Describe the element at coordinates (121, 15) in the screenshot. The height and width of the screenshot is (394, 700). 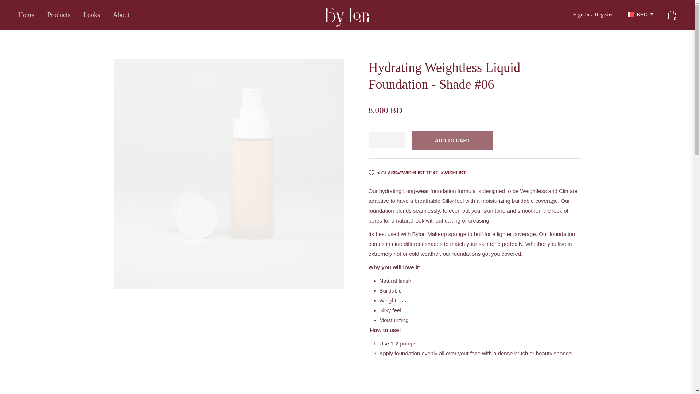
I see `About` at that location.